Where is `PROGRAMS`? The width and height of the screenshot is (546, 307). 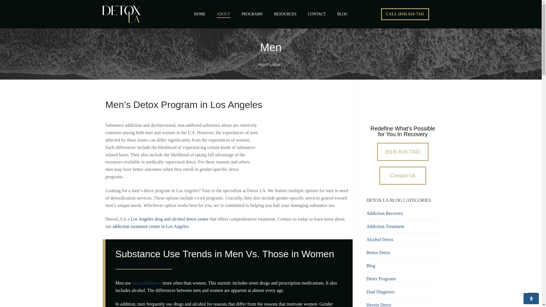
PROGRAMS is located at coordinates (252, 14).